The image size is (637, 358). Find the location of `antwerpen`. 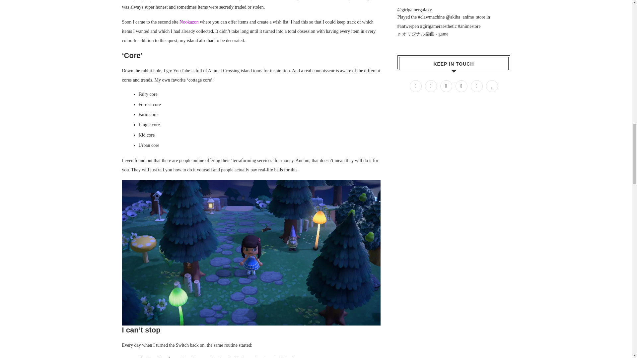

antwerpen is located at coordinates (408, 27).